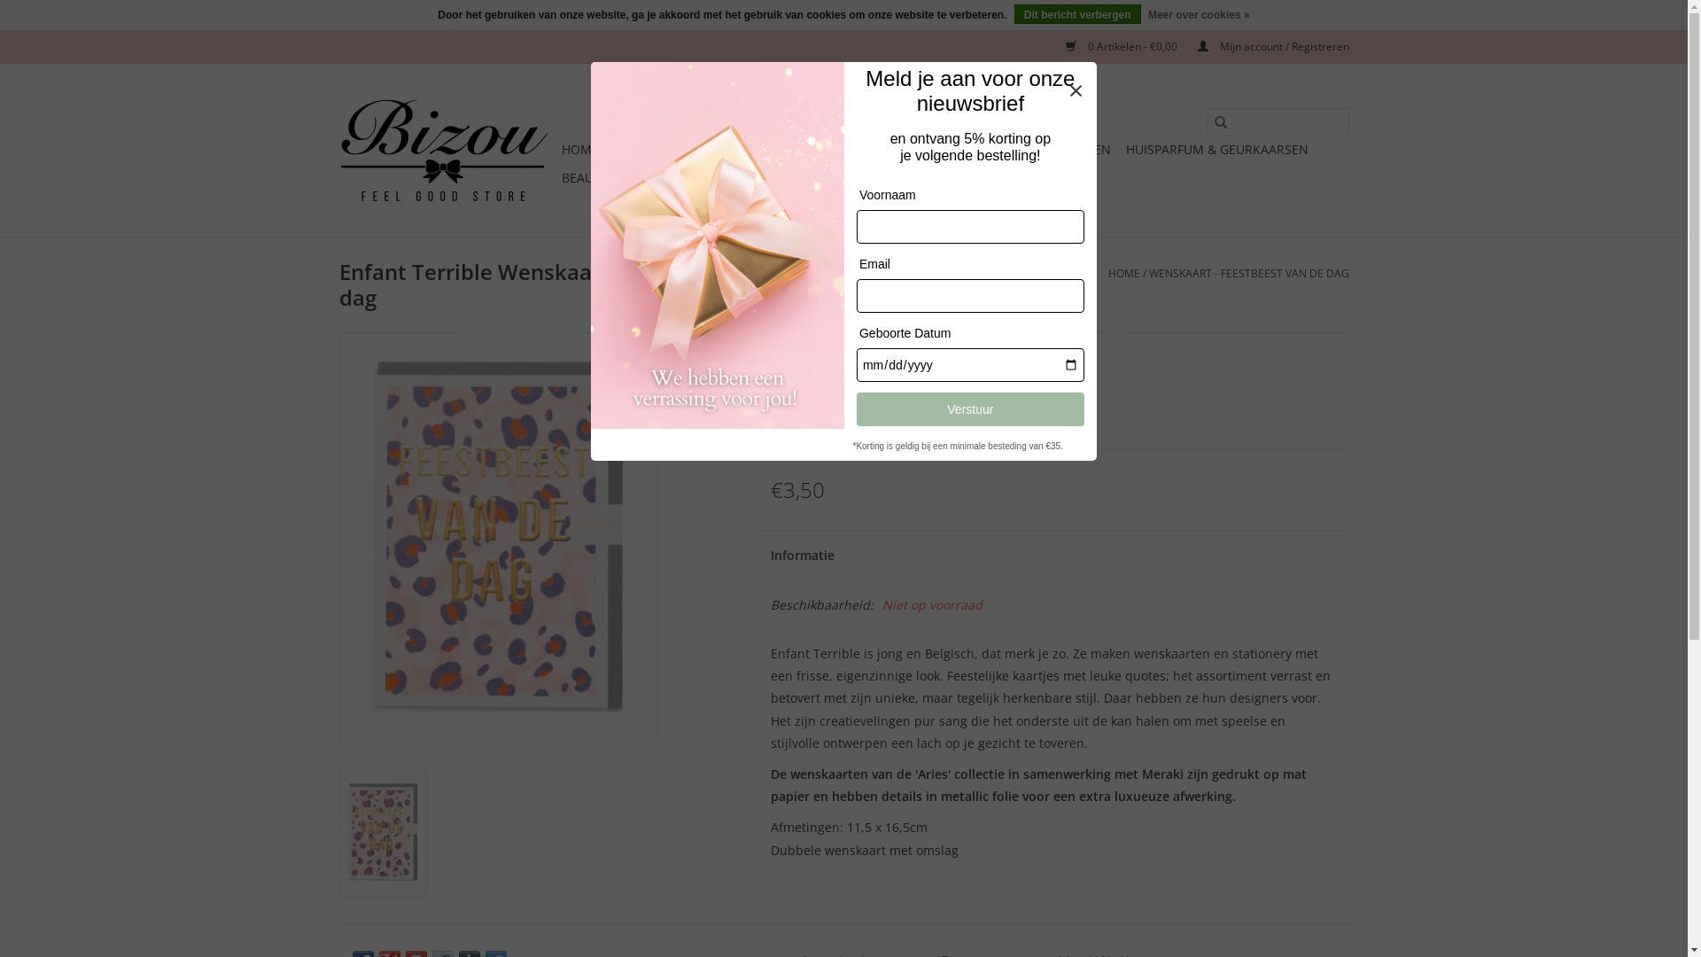 The width and height of the screenshot is (1701, 957). Describe the element at coordinates (812, 178) in the screenshot. I see `MERKEN` at that location.